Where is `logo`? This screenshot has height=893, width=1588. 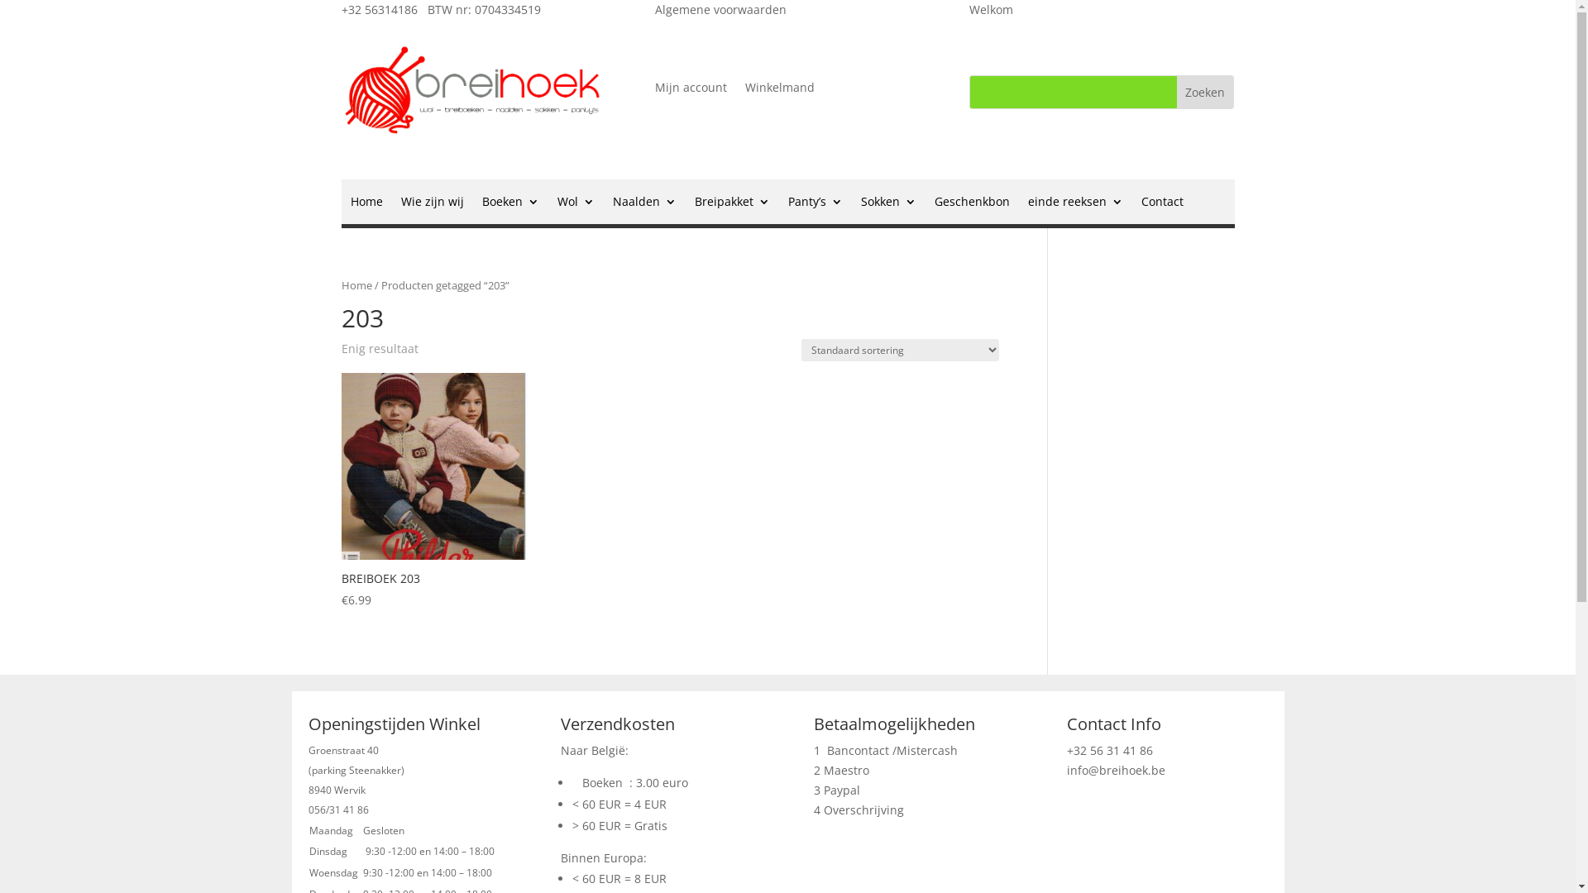
logo is located at coordinates (473, 88).